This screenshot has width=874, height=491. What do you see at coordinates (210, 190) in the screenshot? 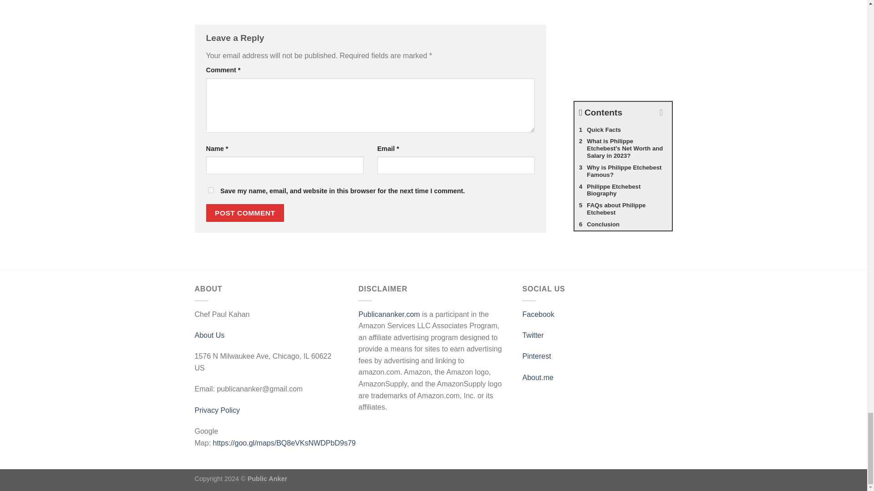
I see `yes` at bounding box center [210, 190].